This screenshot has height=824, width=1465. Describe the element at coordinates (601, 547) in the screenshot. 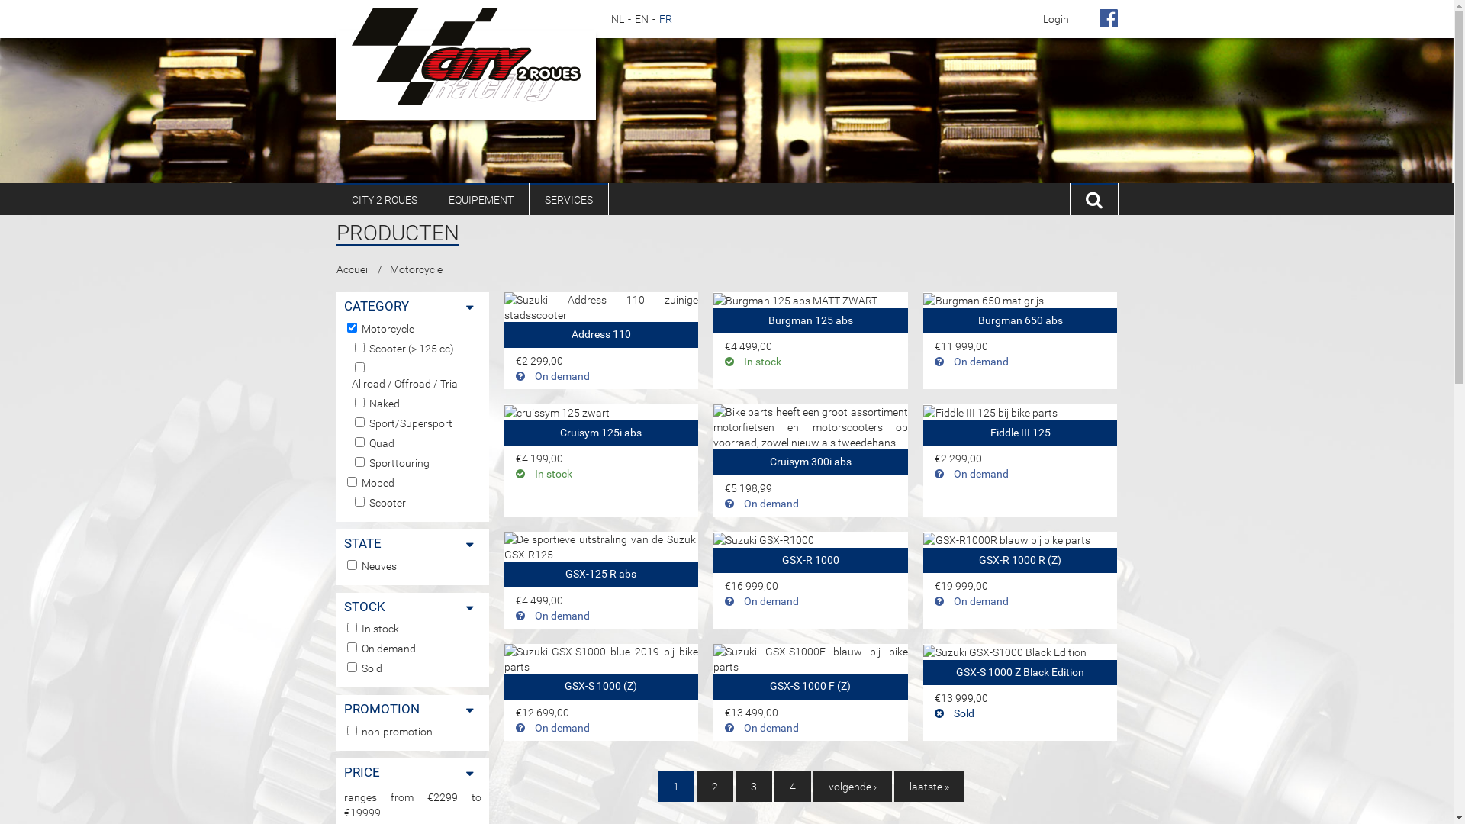

I see `De sportieve neus van de Suzuki GSX-R125` at that location.